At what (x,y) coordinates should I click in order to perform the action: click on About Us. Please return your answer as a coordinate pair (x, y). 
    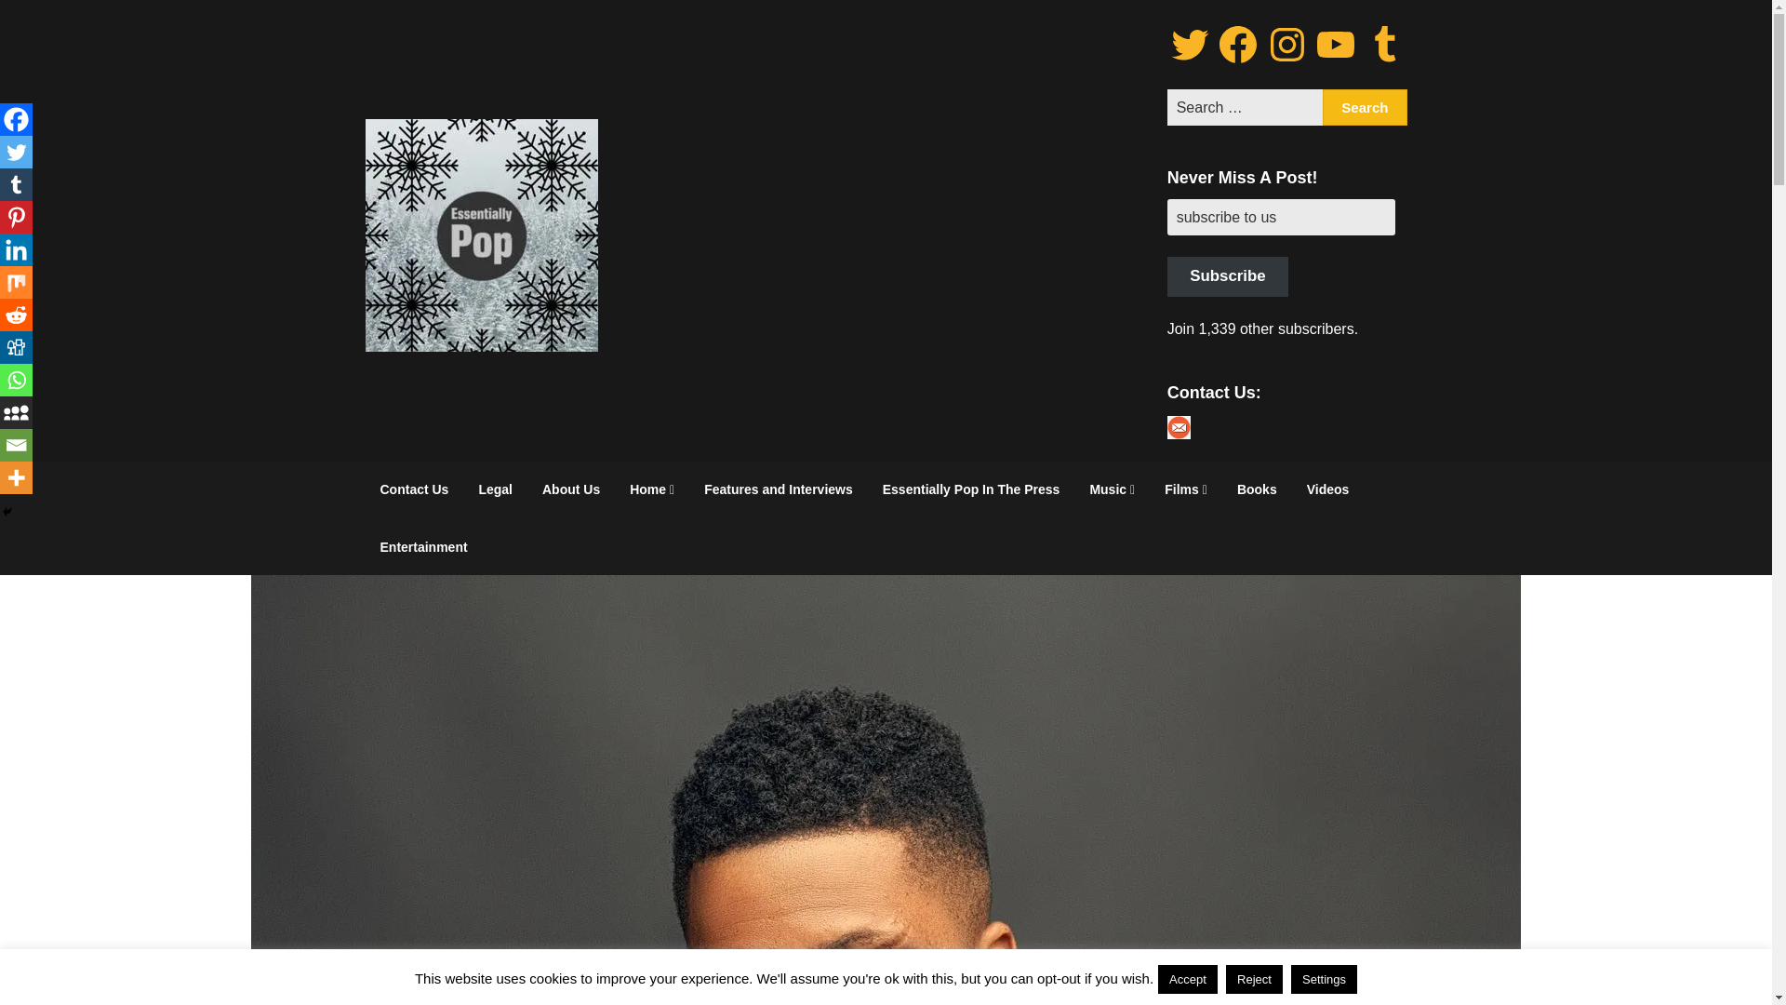
    Looking at the image, I should click on (570, 489).